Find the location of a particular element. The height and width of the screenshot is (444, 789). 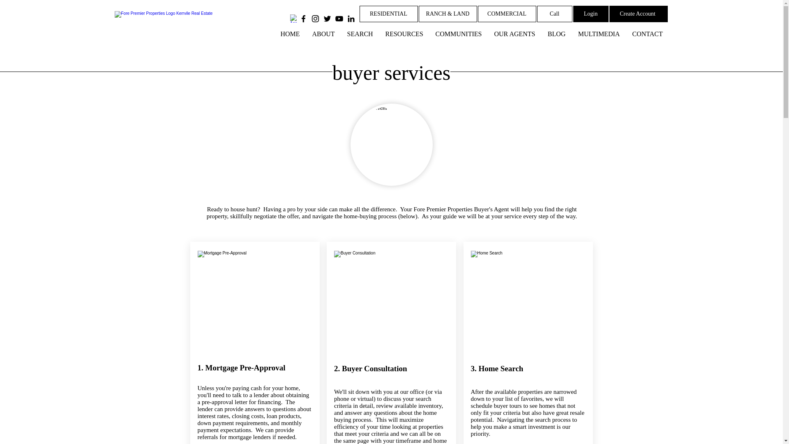

RESOURCES is located at coordinates (404, 34).